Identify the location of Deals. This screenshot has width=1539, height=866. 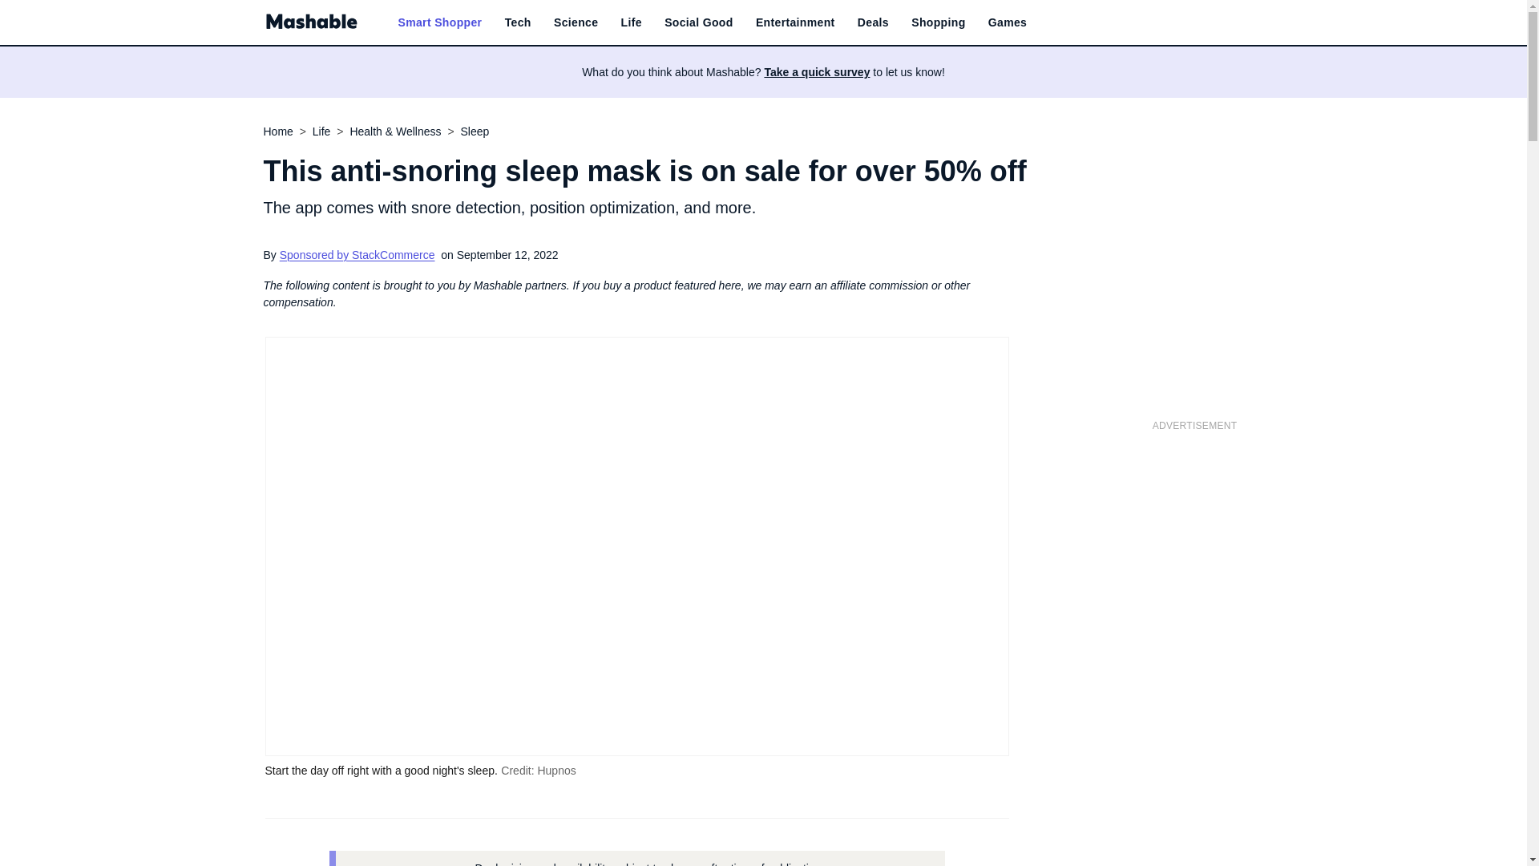
(873, 22).